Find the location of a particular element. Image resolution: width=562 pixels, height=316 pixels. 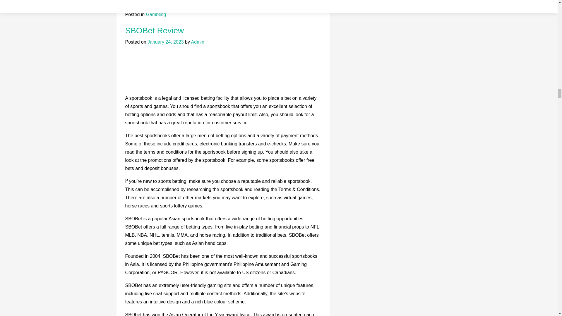

Admin is located at coordinates (198, 42).